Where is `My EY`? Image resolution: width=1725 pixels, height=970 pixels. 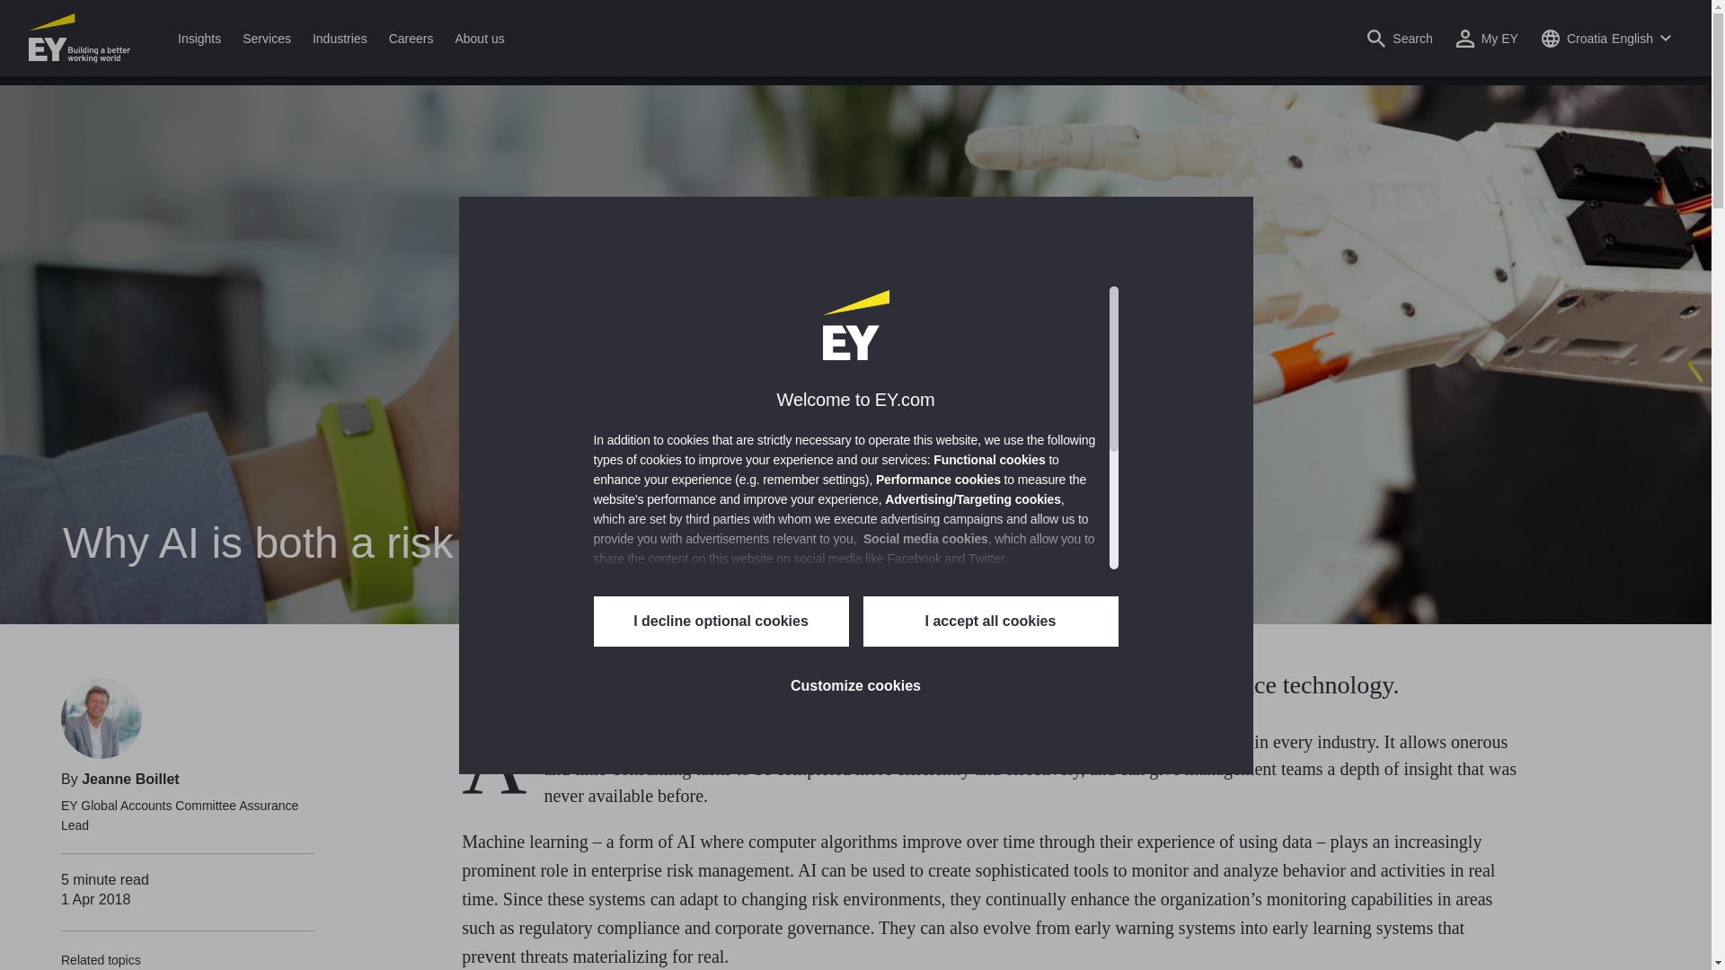 My EY is located at coordinates (1488, 38).